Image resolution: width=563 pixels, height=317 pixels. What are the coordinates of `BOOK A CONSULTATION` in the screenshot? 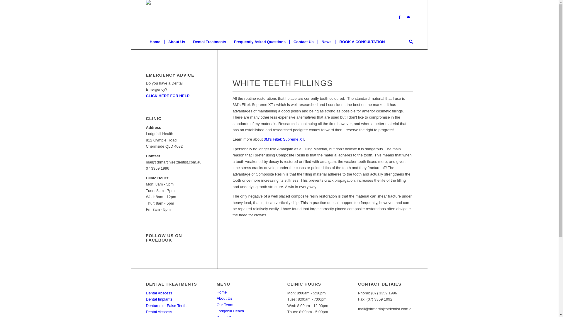 It's located at (362, 42).